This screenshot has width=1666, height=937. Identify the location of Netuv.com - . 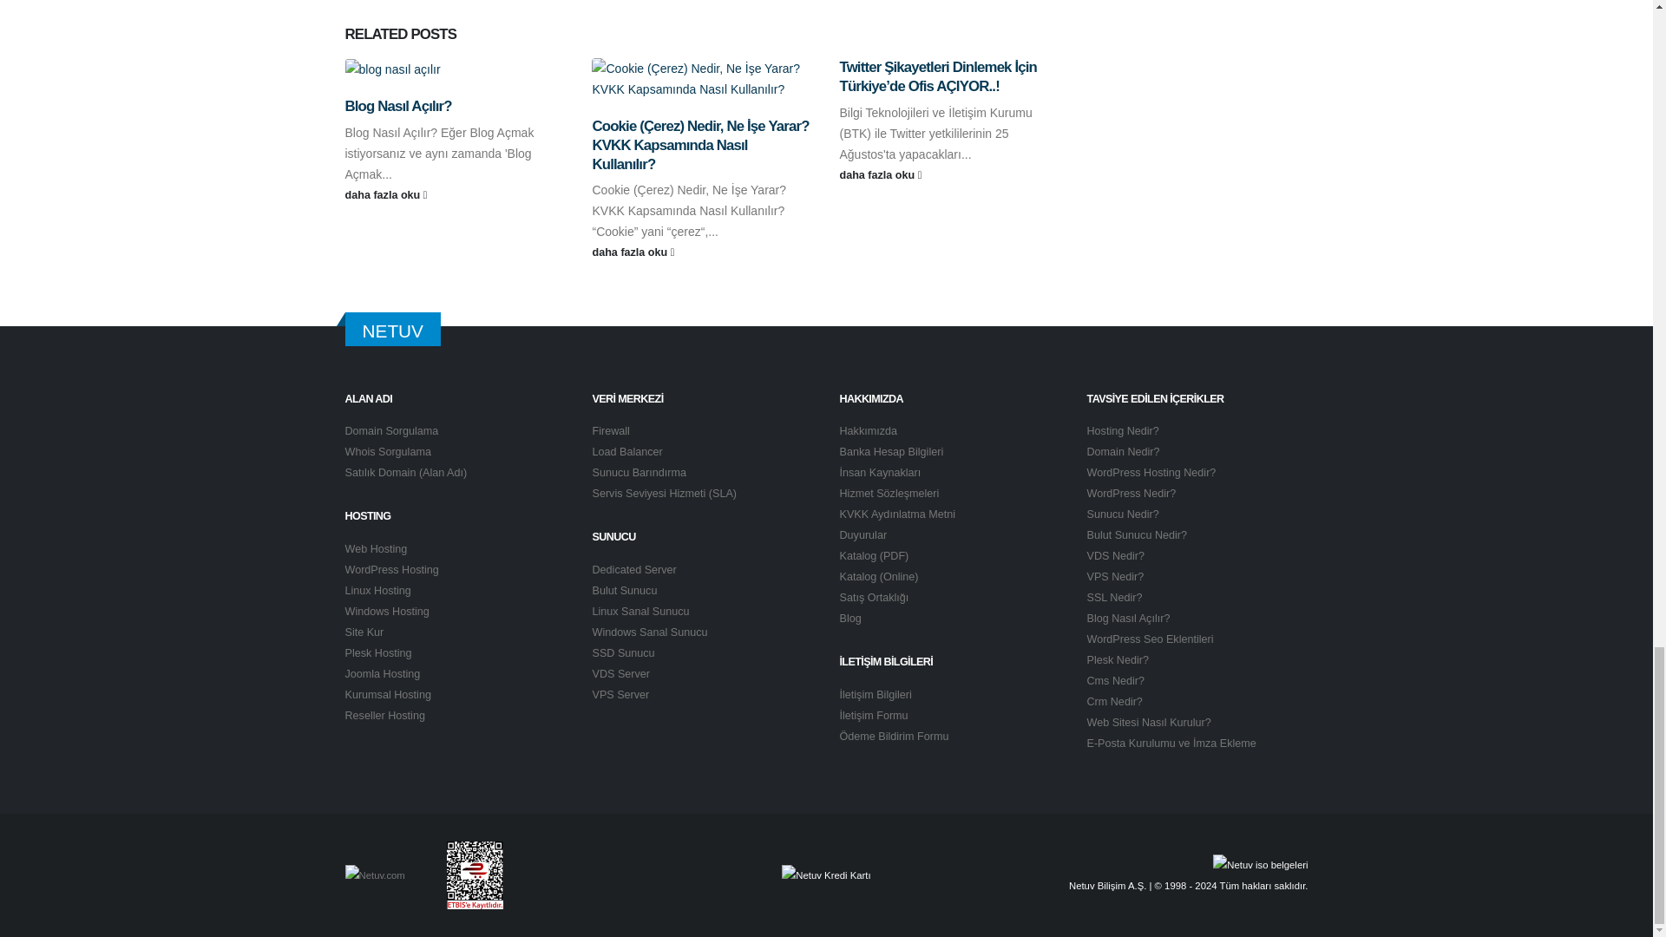
(375, 875).